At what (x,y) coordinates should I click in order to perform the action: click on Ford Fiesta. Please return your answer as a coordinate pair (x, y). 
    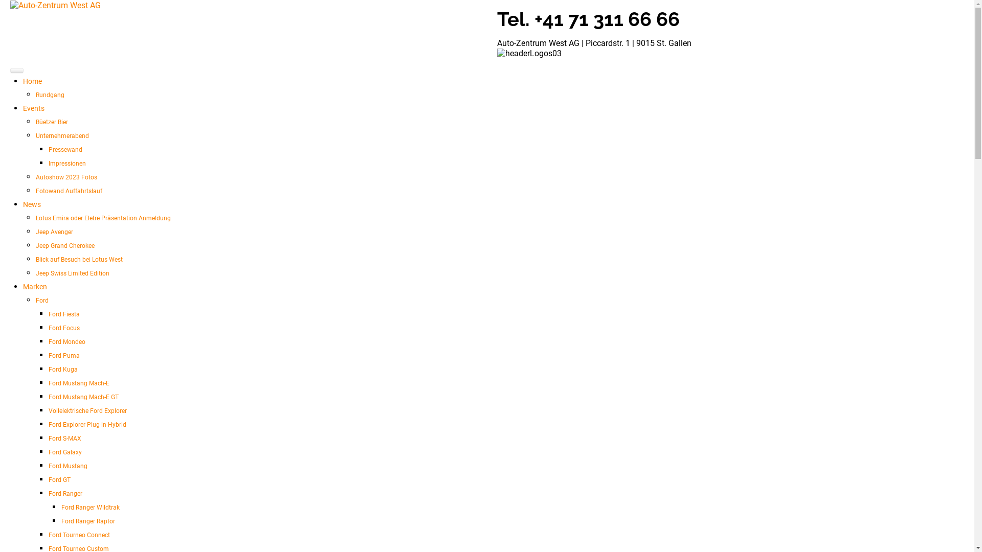
    Looking at the image, I should click on (64, 314).